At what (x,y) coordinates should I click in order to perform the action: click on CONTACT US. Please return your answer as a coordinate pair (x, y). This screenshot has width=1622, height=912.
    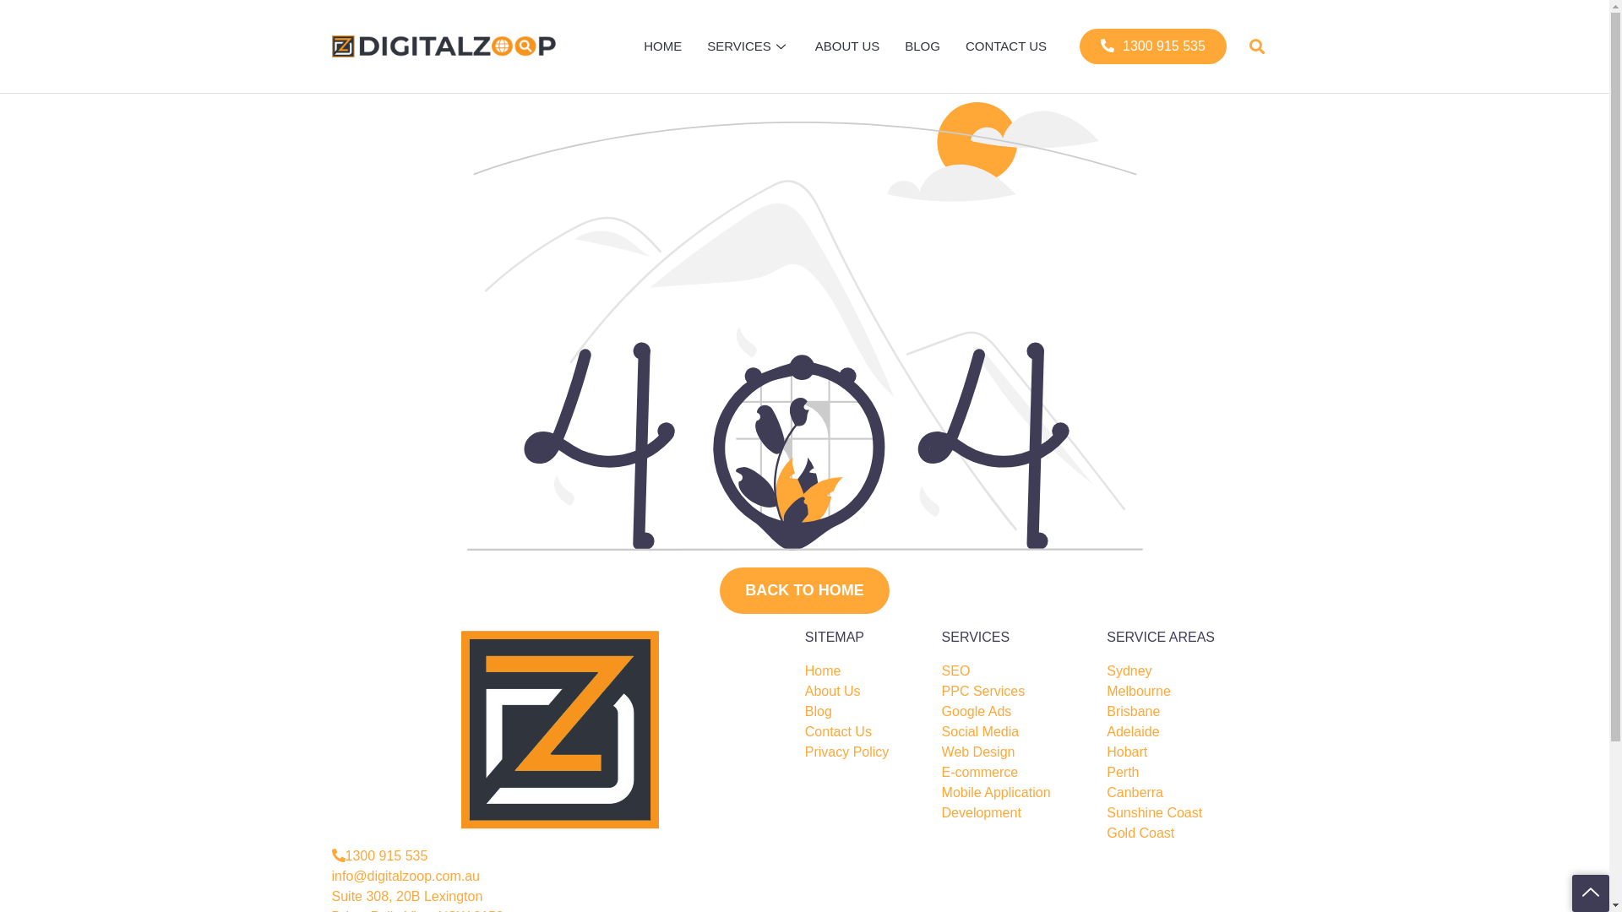
    Looking at the image, I should click on (1006, 46).